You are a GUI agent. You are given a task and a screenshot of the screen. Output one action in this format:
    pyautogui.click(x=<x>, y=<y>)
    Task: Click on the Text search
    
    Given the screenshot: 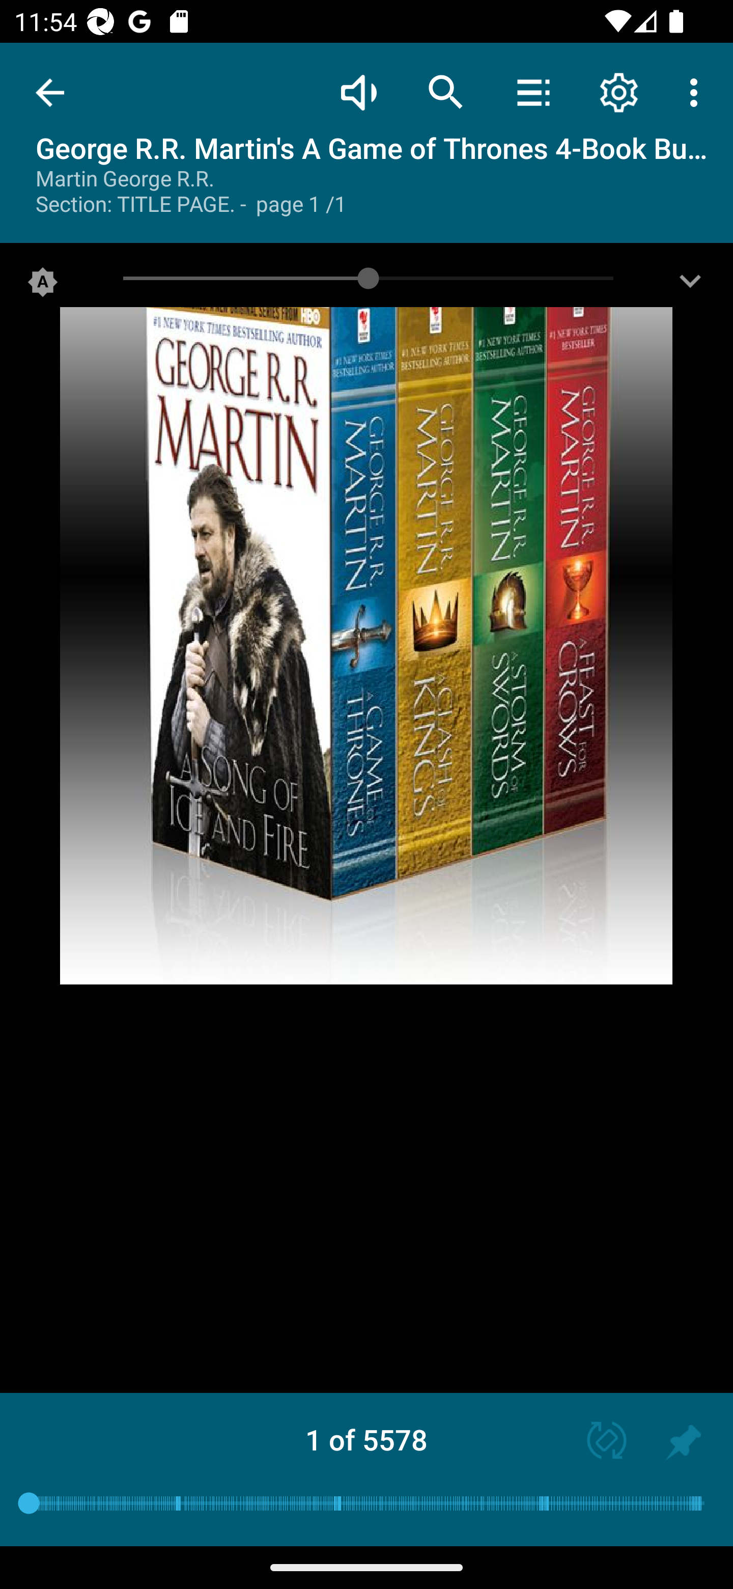 What is the action you would take?
    pyautogui.click(x=446, y=92)
    